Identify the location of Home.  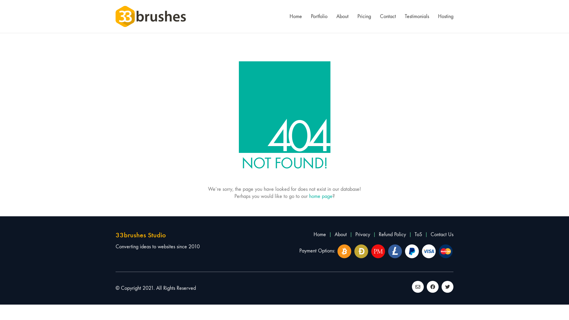
(296, 17).